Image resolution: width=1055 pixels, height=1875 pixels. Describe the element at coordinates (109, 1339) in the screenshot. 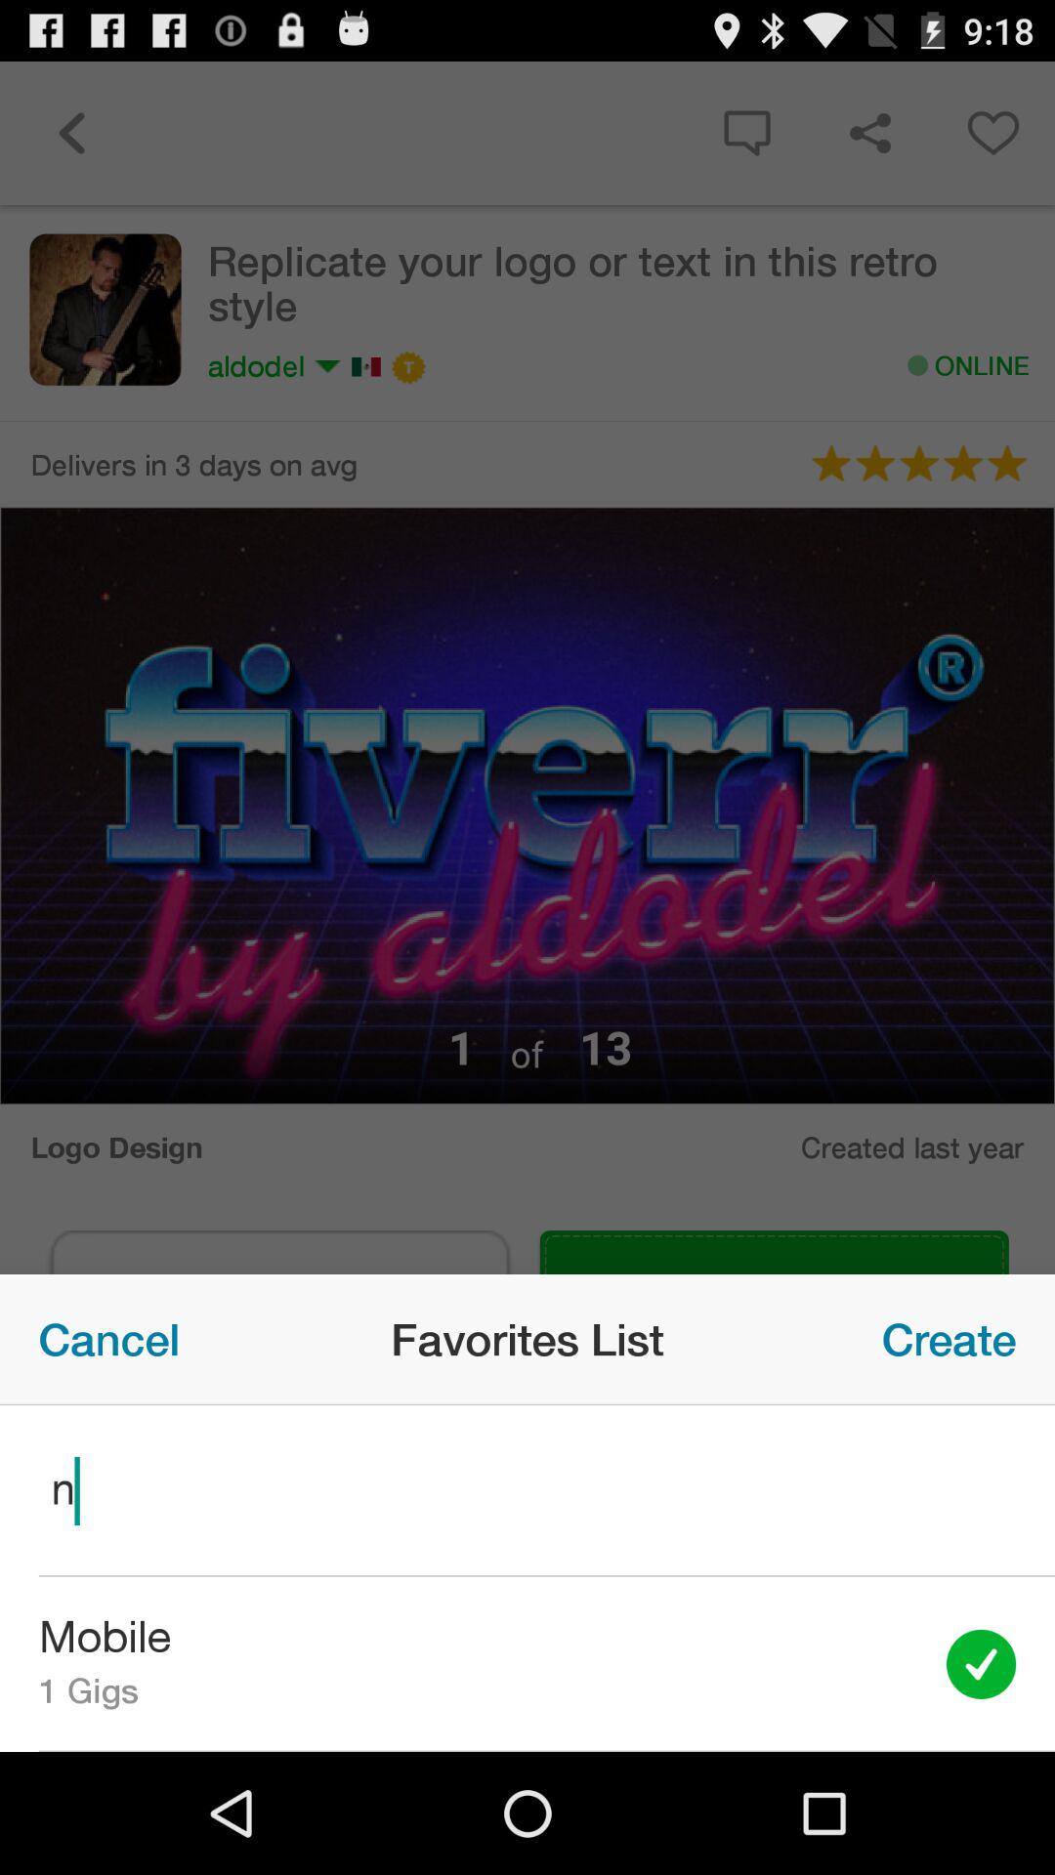

I see `open icon to the left of the favorites list icon` at that location.